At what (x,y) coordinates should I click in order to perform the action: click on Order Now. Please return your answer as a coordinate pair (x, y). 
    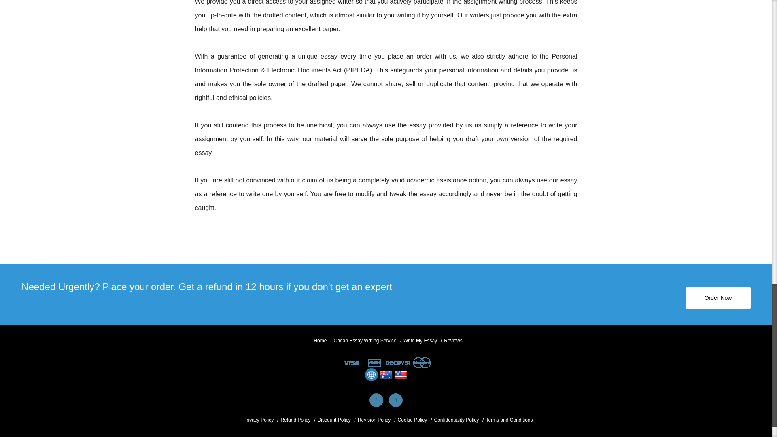
    Looking at the image, I should click on (718, 298).